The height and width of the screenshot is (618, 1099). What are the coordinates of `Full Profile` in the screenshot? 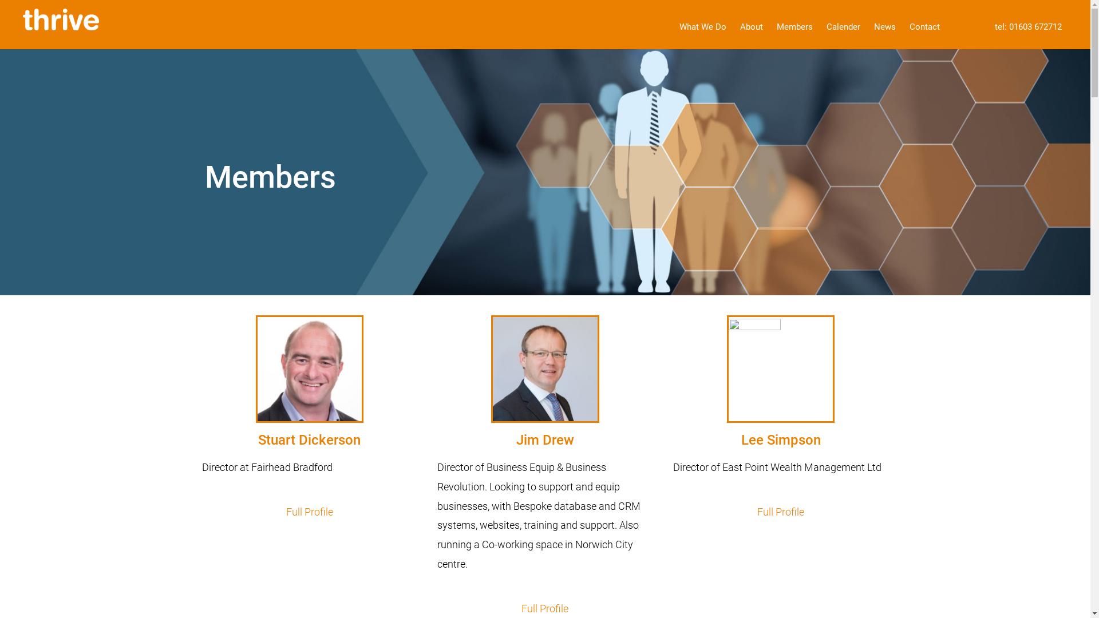 It's located at (310, 512).